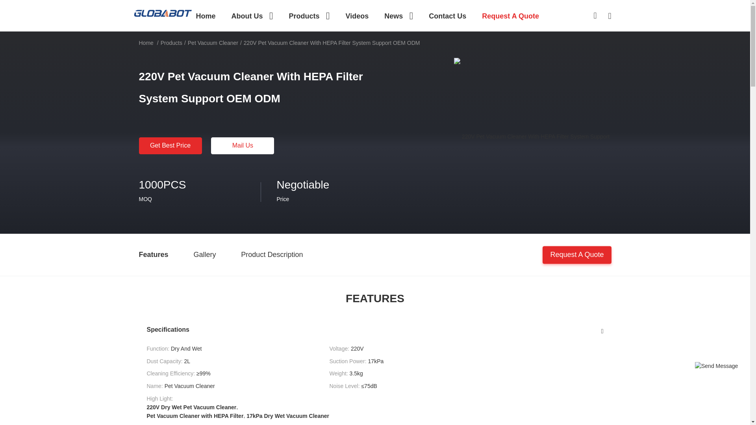 This screenshot has width=756, height=425. I want to click on Products, so click(309, 16).